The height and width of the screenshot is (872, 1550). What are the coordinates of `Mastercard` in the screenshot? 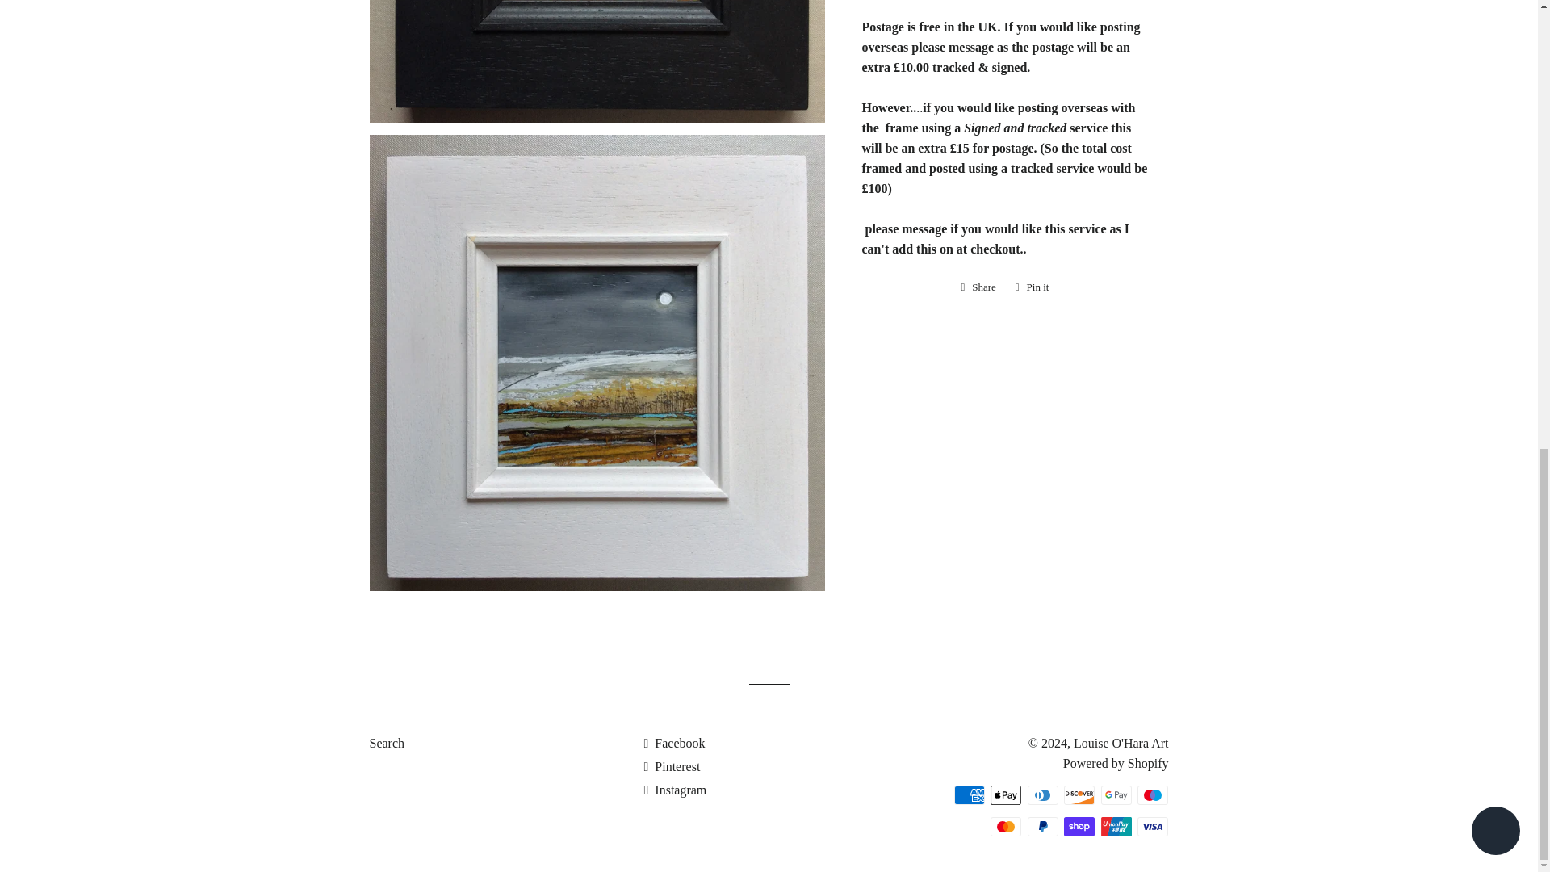 It's located at (978, 287).